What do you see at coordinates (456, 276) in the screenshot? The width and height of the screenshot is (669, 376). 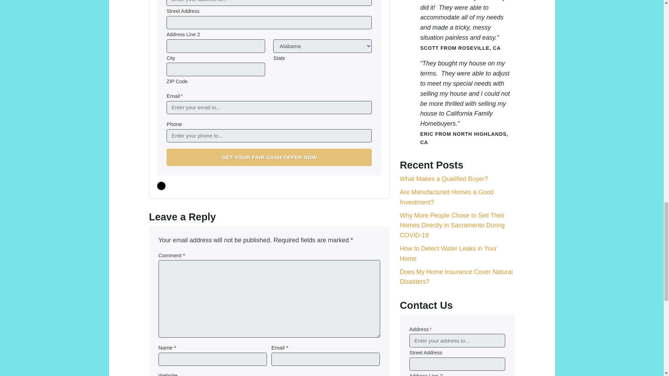 I see `Does My Home Insurance Cover Natural Disasters?` at bounding box center [456, 276].